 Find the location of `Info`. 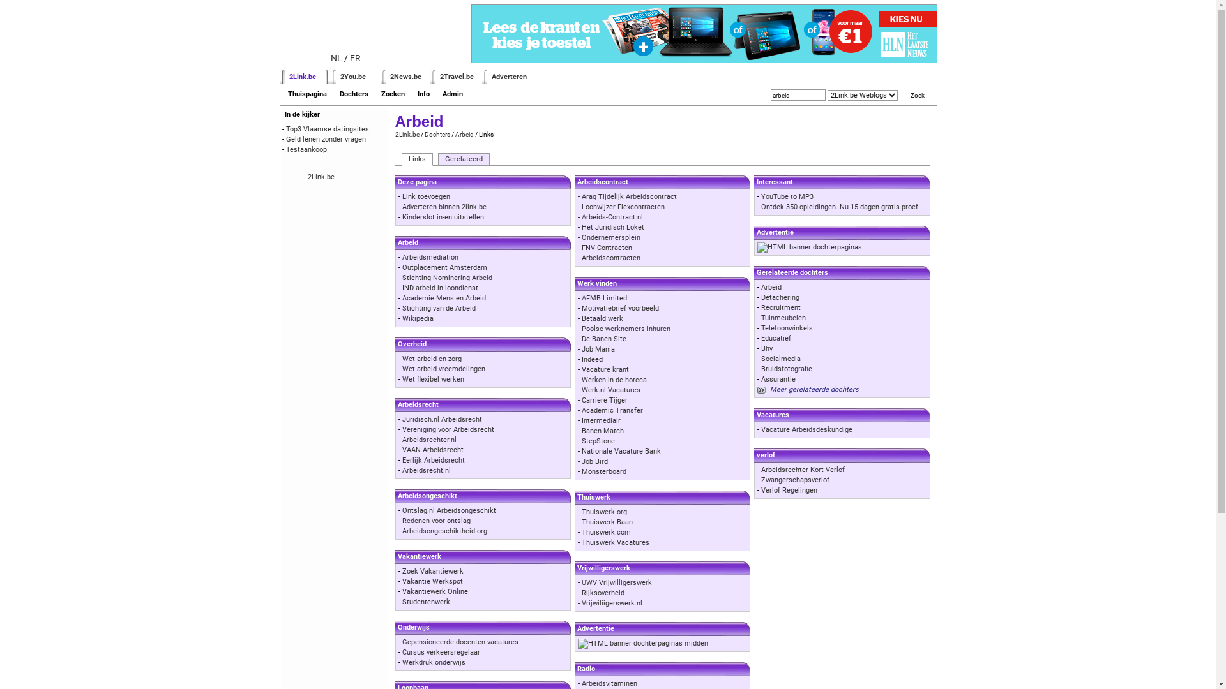

Info is located at coordinates (424, 94).